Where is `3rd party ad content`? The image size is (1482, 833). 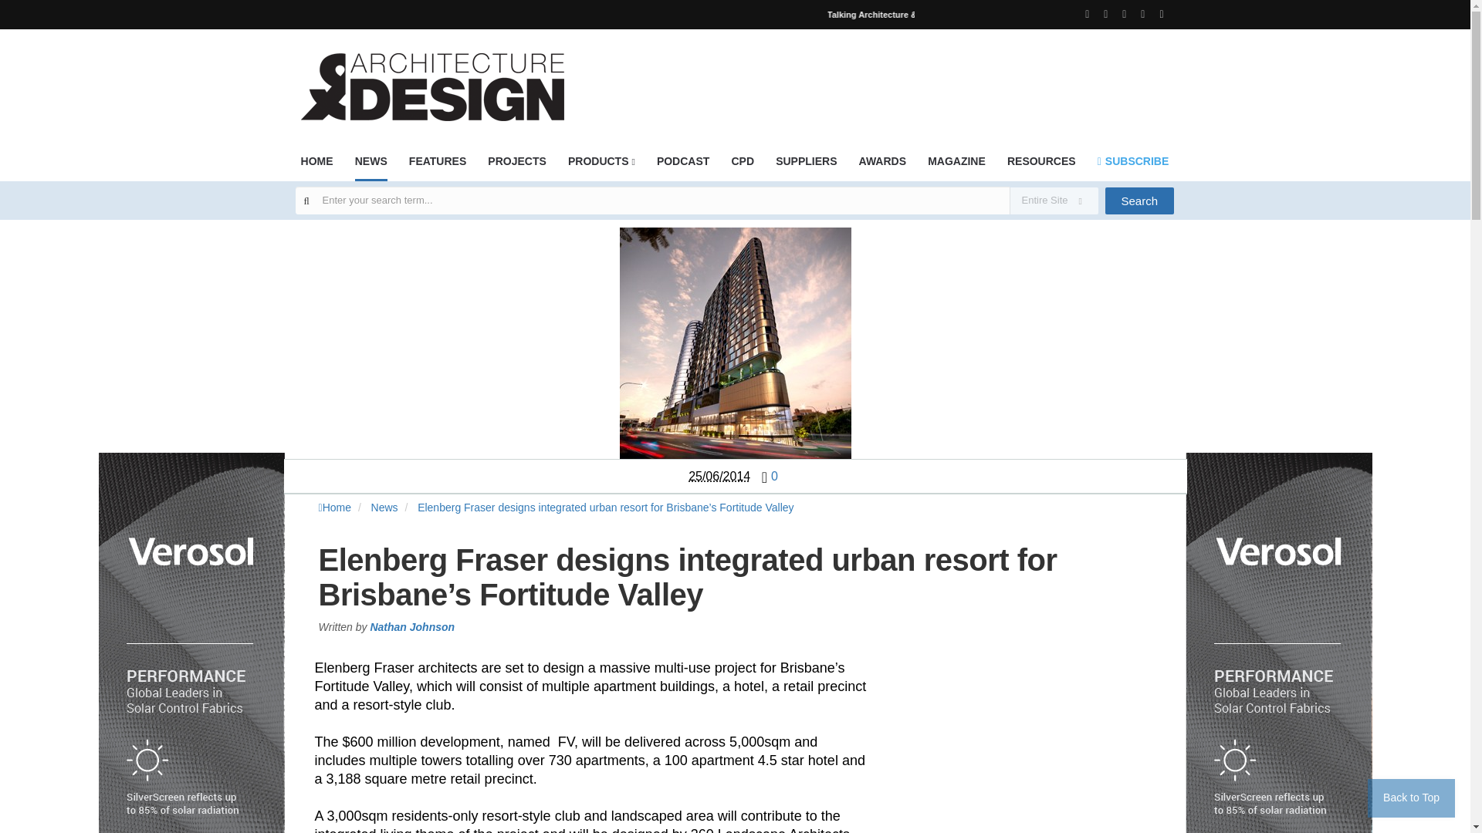 3rd party ad content is located at coordinates (892, 77).